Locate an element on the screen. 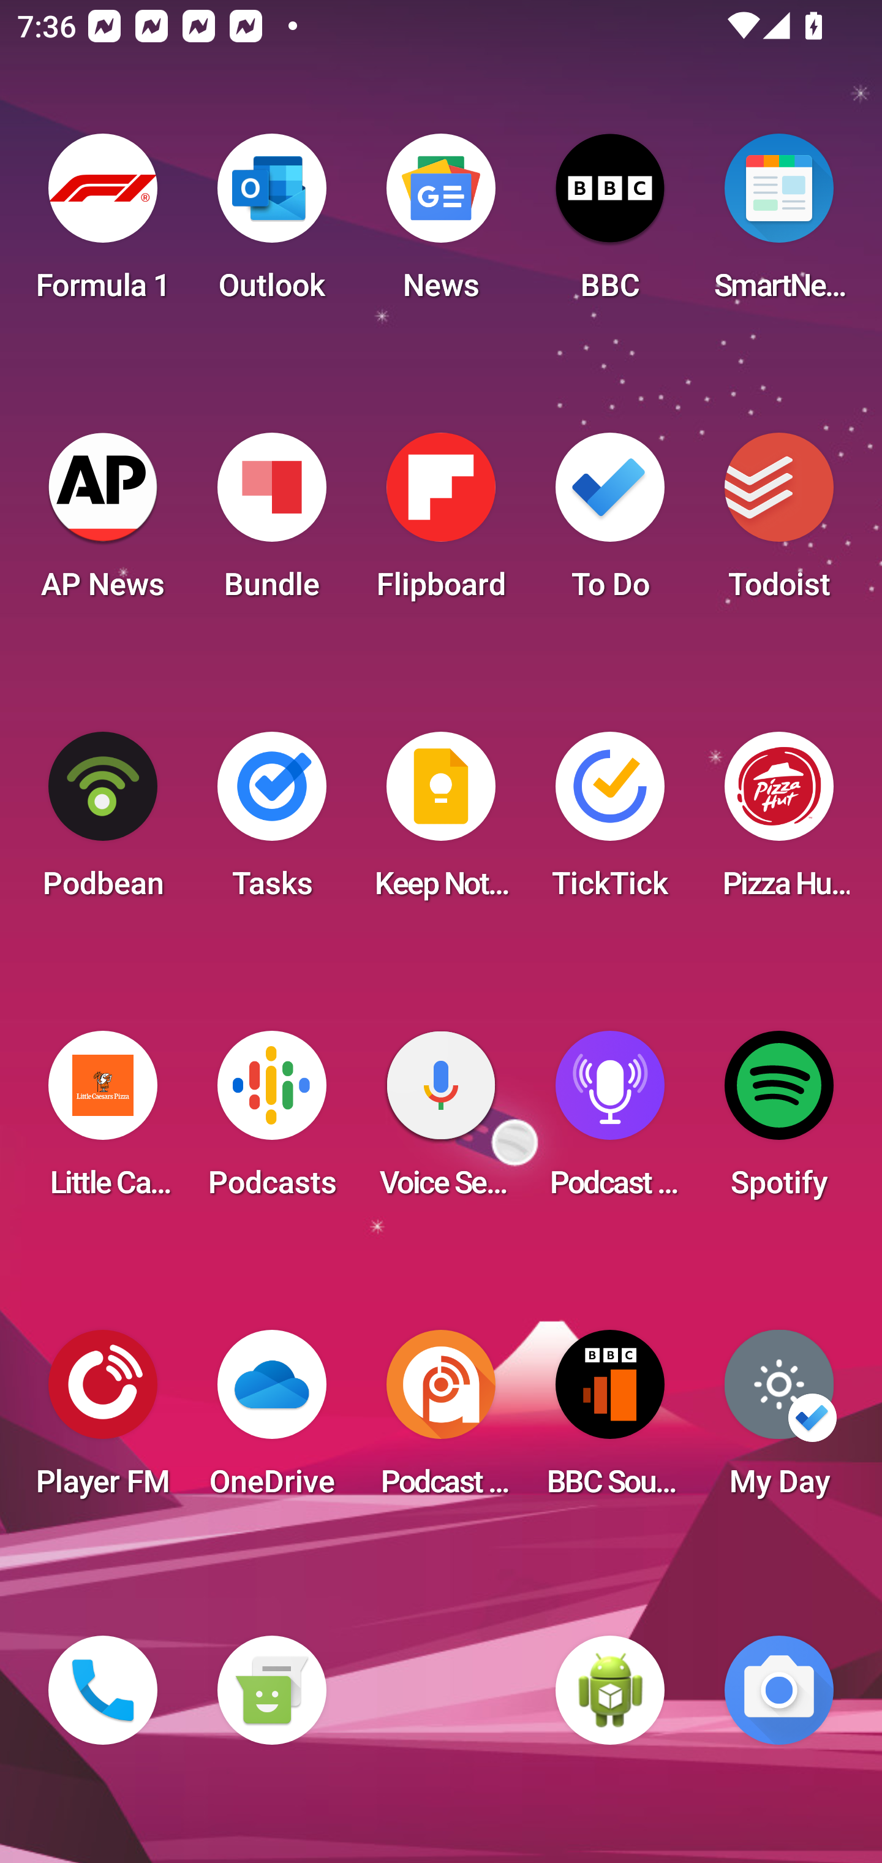  Podbean is located at coordinates (103, 822).